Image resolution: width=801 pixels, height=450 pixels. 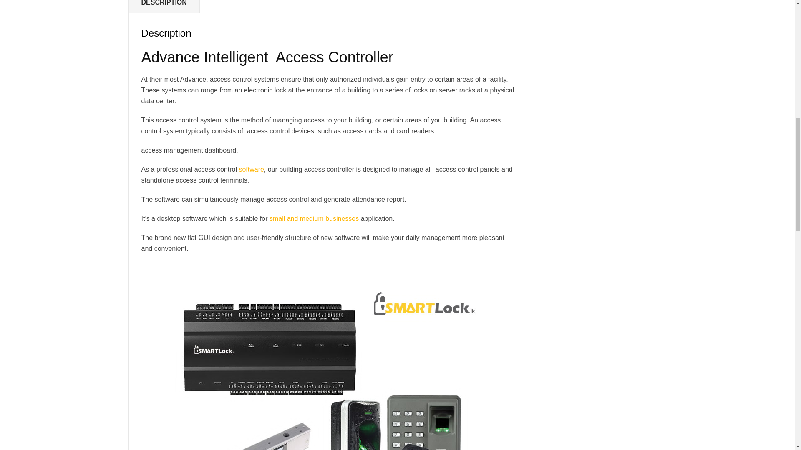 What do you see at coordinates (314, 218) in the screenshot?
I see `small and medium businesses` at bounding box center [314, 218].